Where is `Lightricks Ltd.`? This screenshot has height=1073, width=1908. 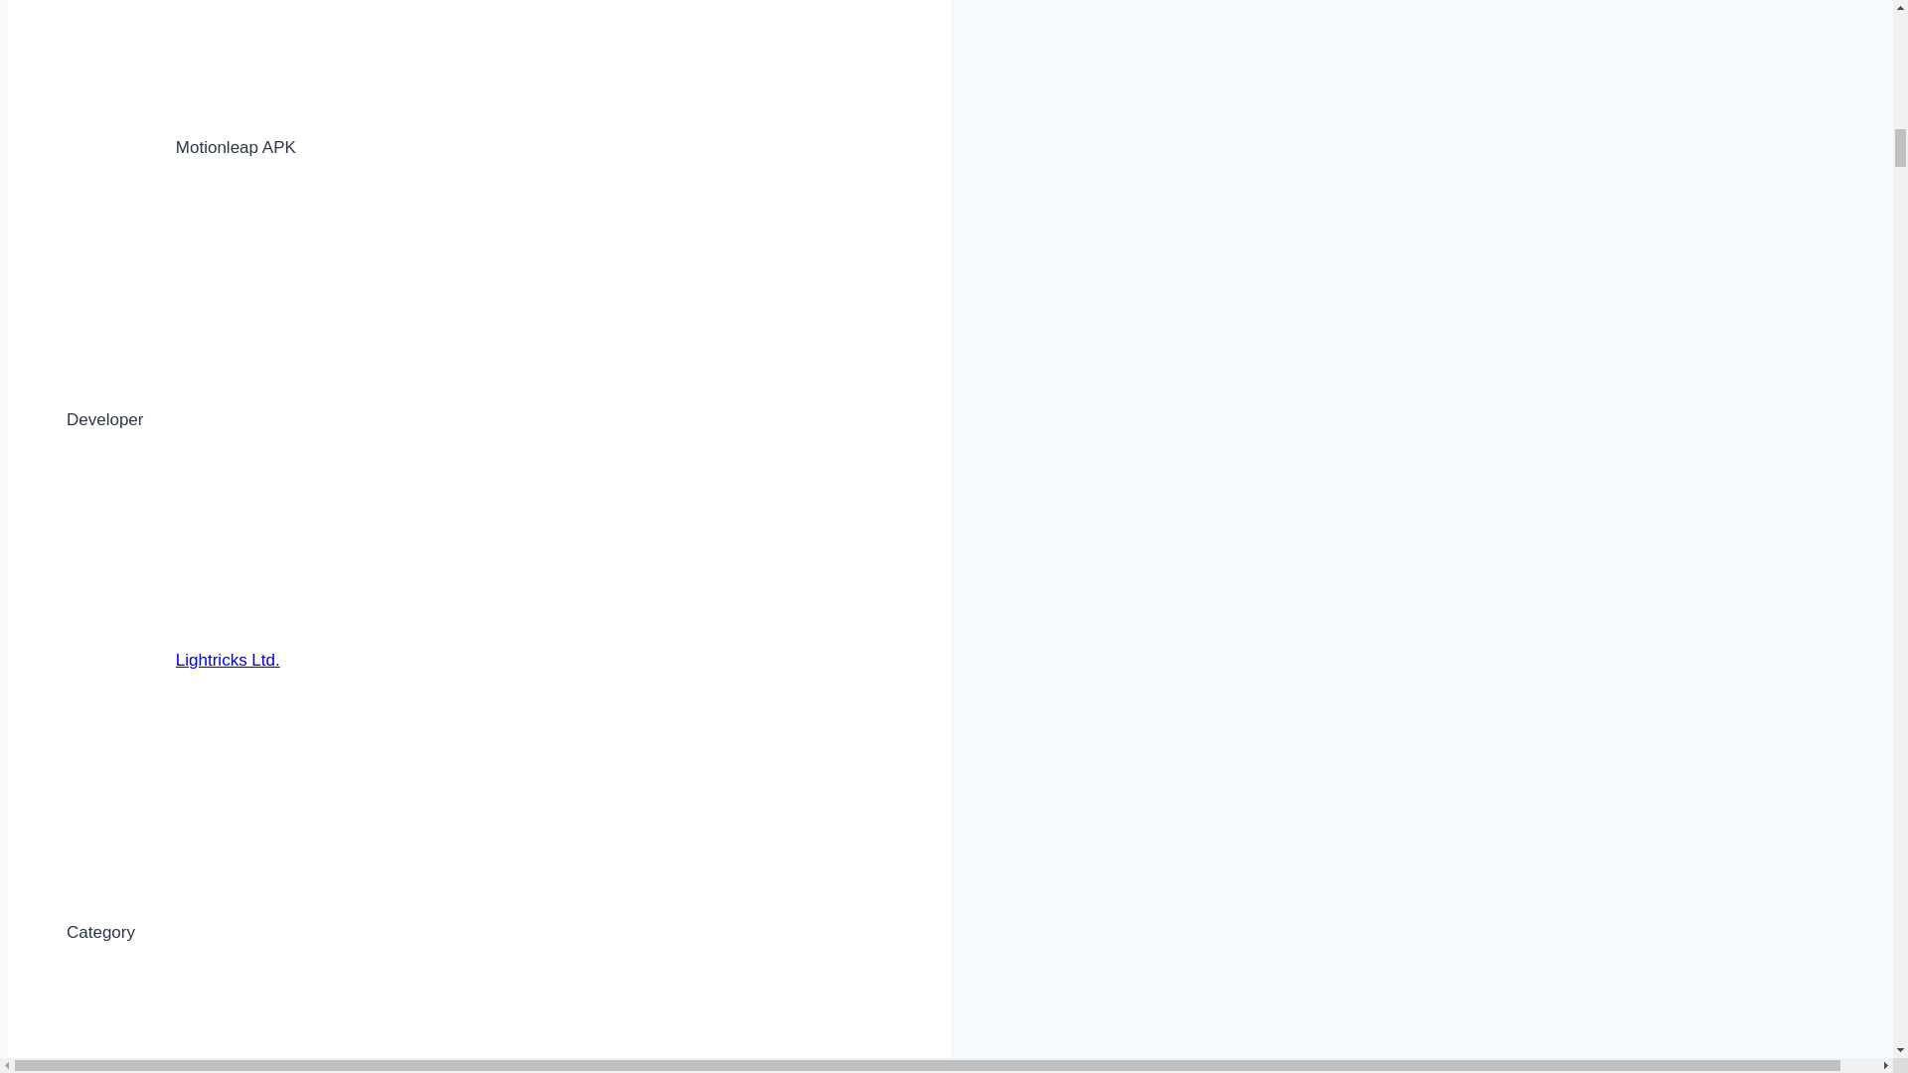 Lightricks Ltd. is located at coordinates (228, 660).